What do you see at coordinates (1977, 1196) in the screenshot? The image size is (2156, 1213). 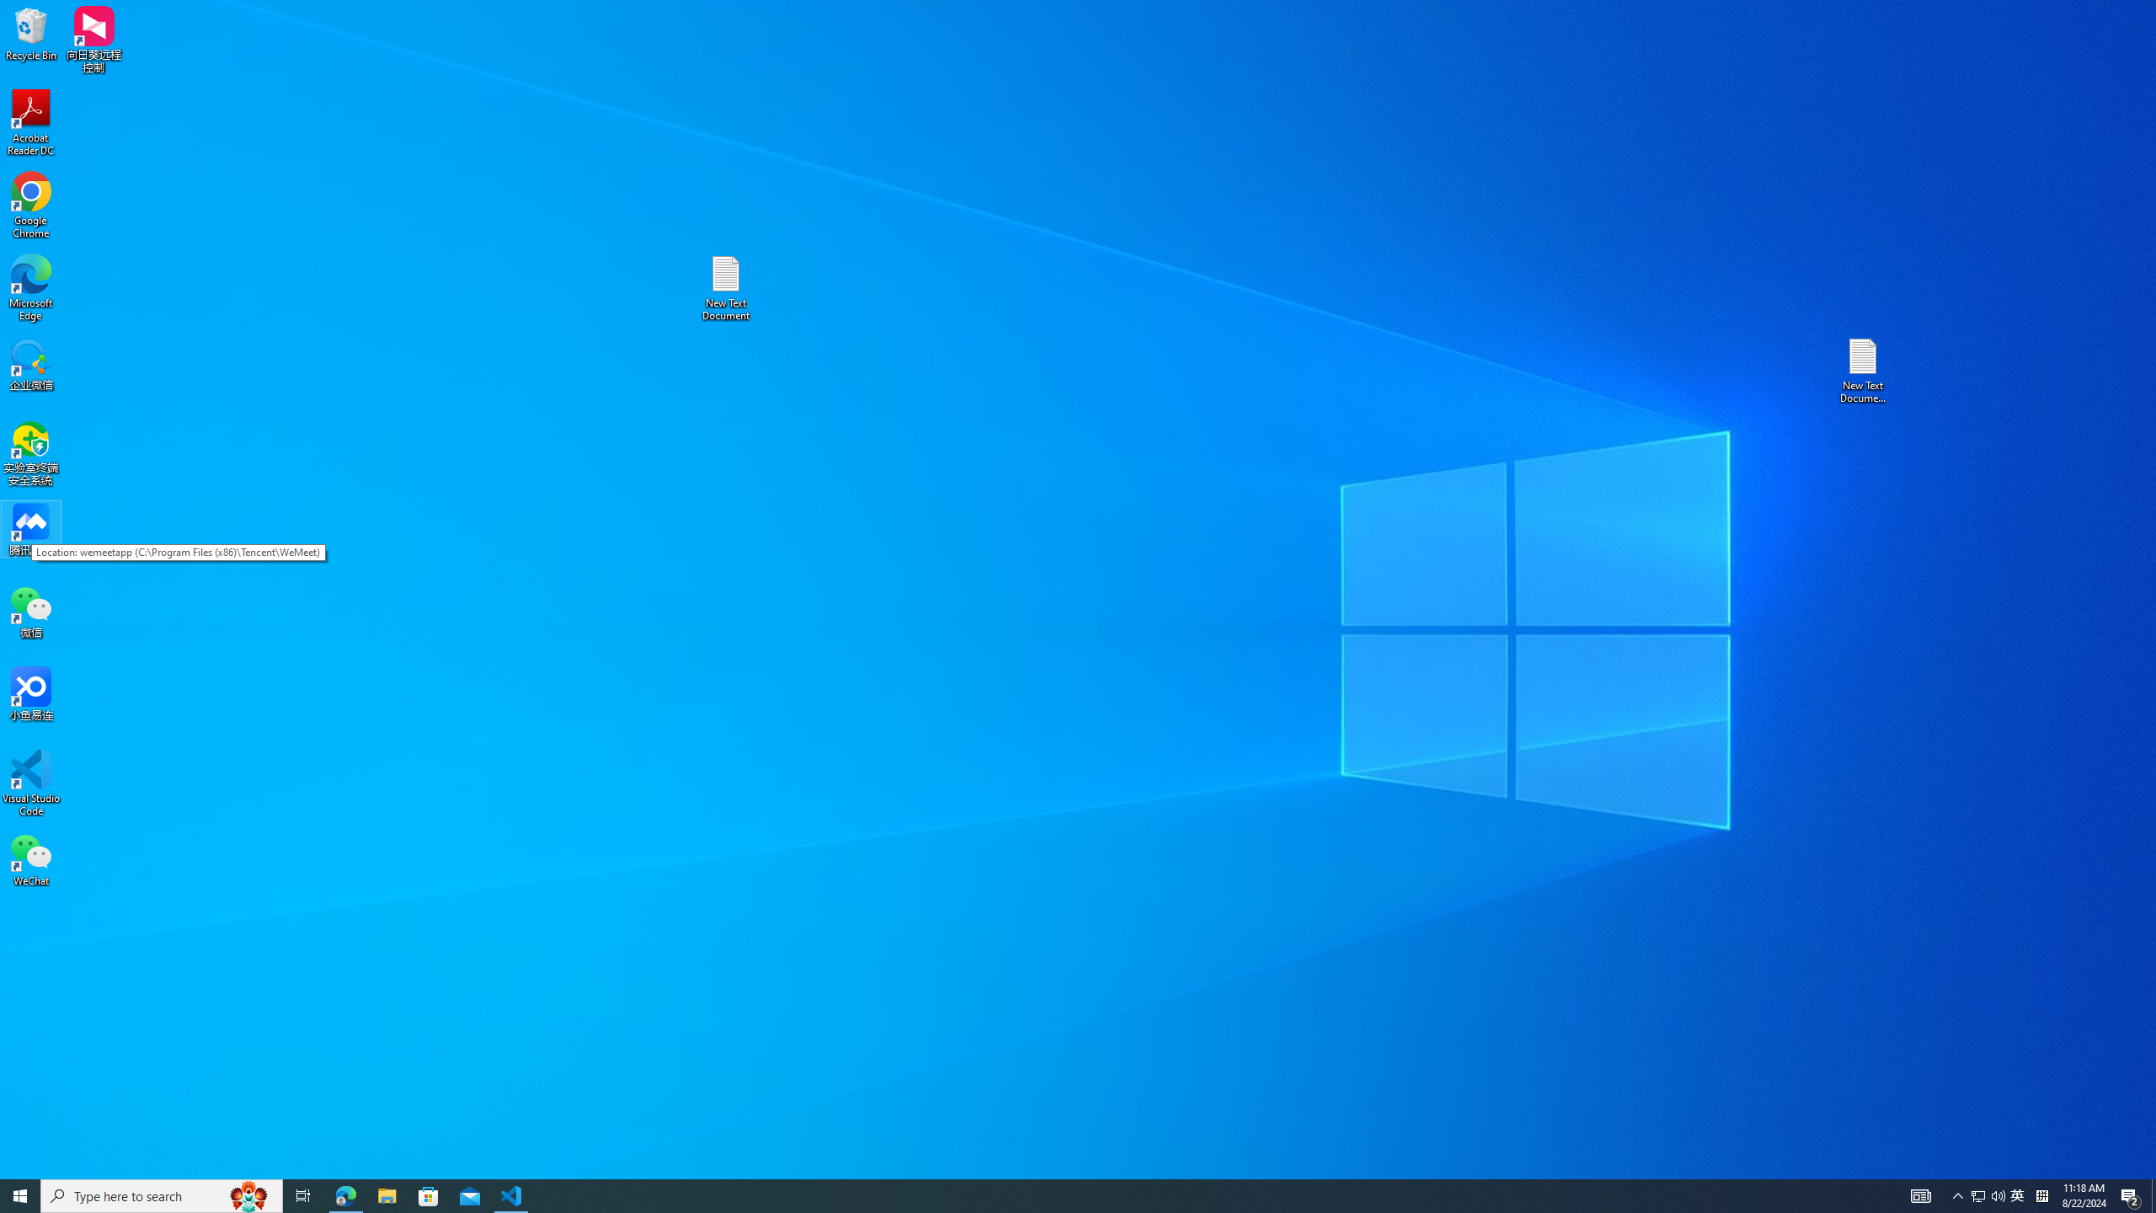 I see `Running applications` at bounding box center [1977, 1196].